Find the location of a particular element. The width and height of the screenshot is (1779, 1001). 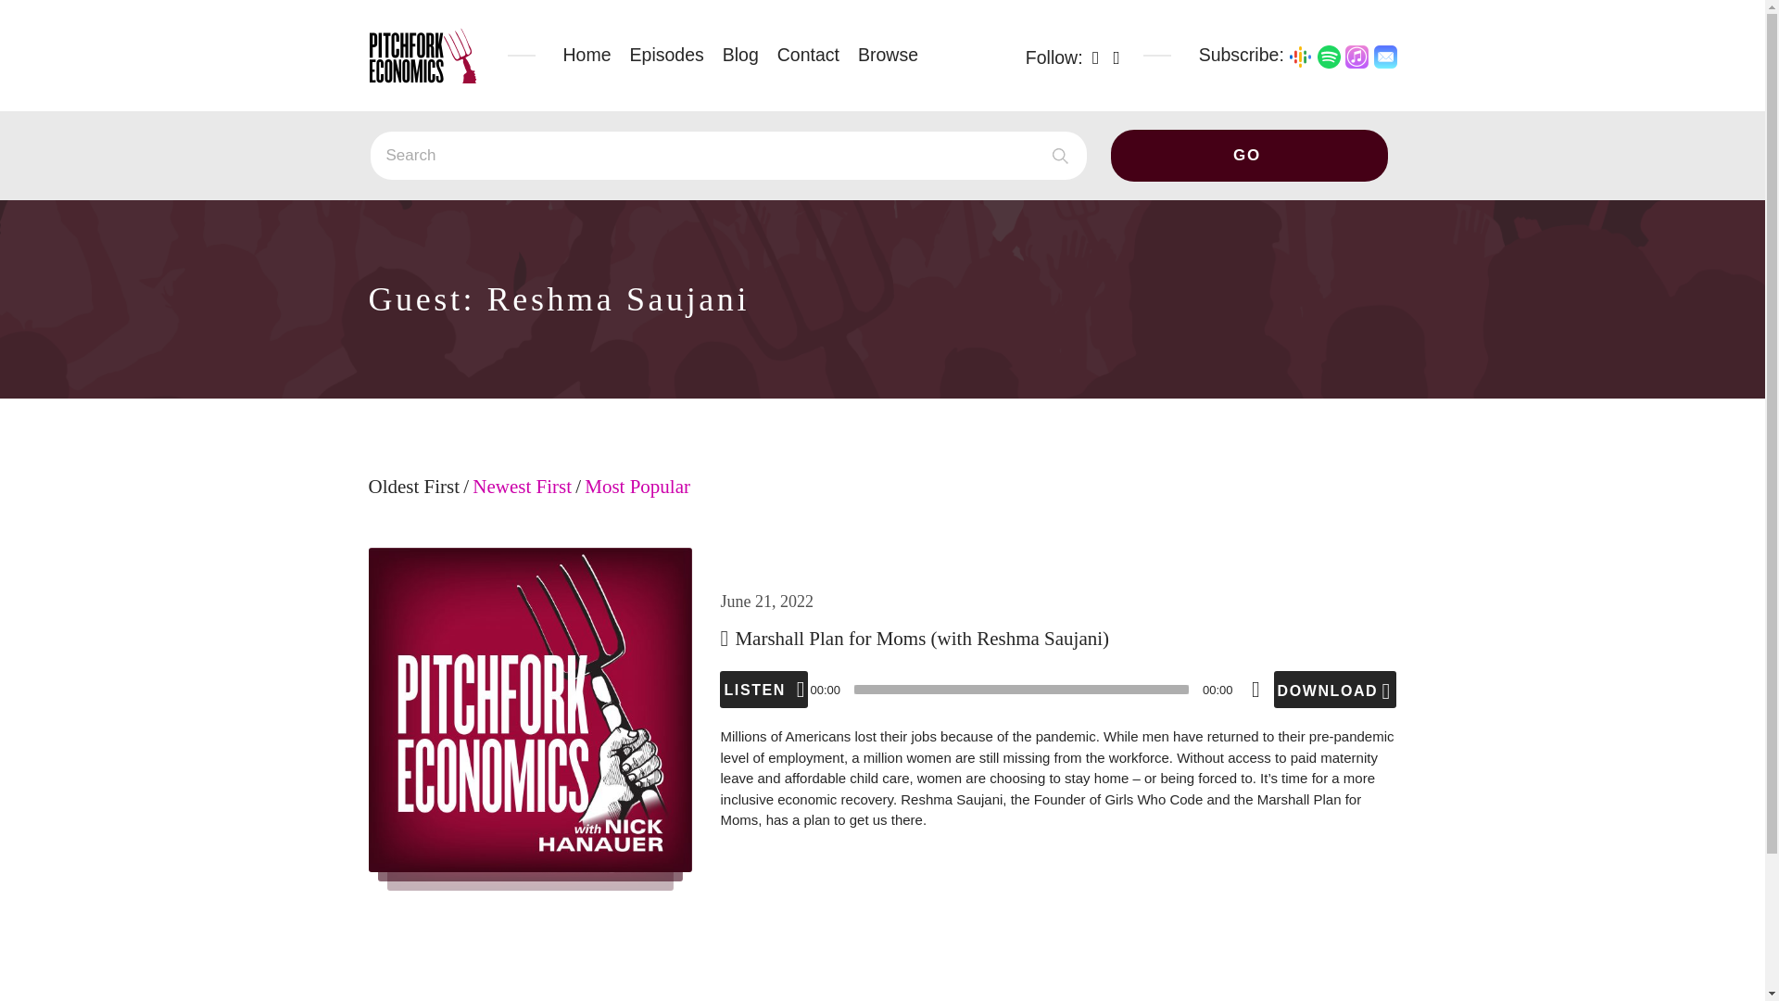

Most Popular is located at coordinates (637, 498).